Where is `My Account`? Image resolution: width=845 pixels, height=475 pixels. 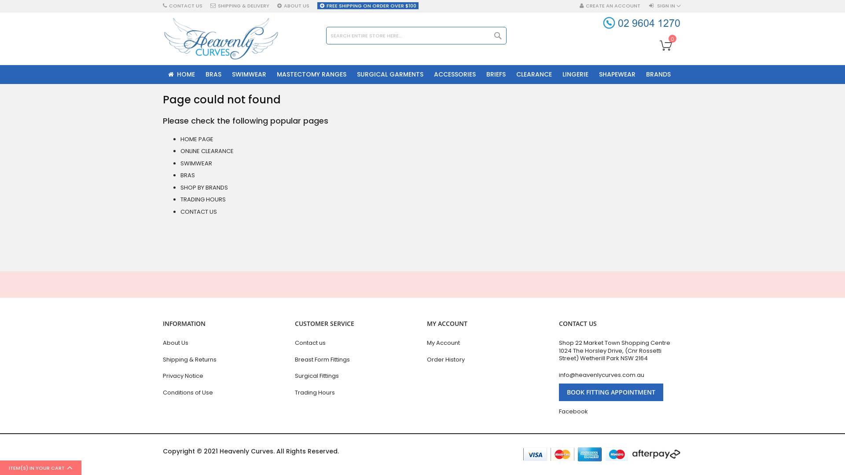
My Account is located at coordinates (489, 343).